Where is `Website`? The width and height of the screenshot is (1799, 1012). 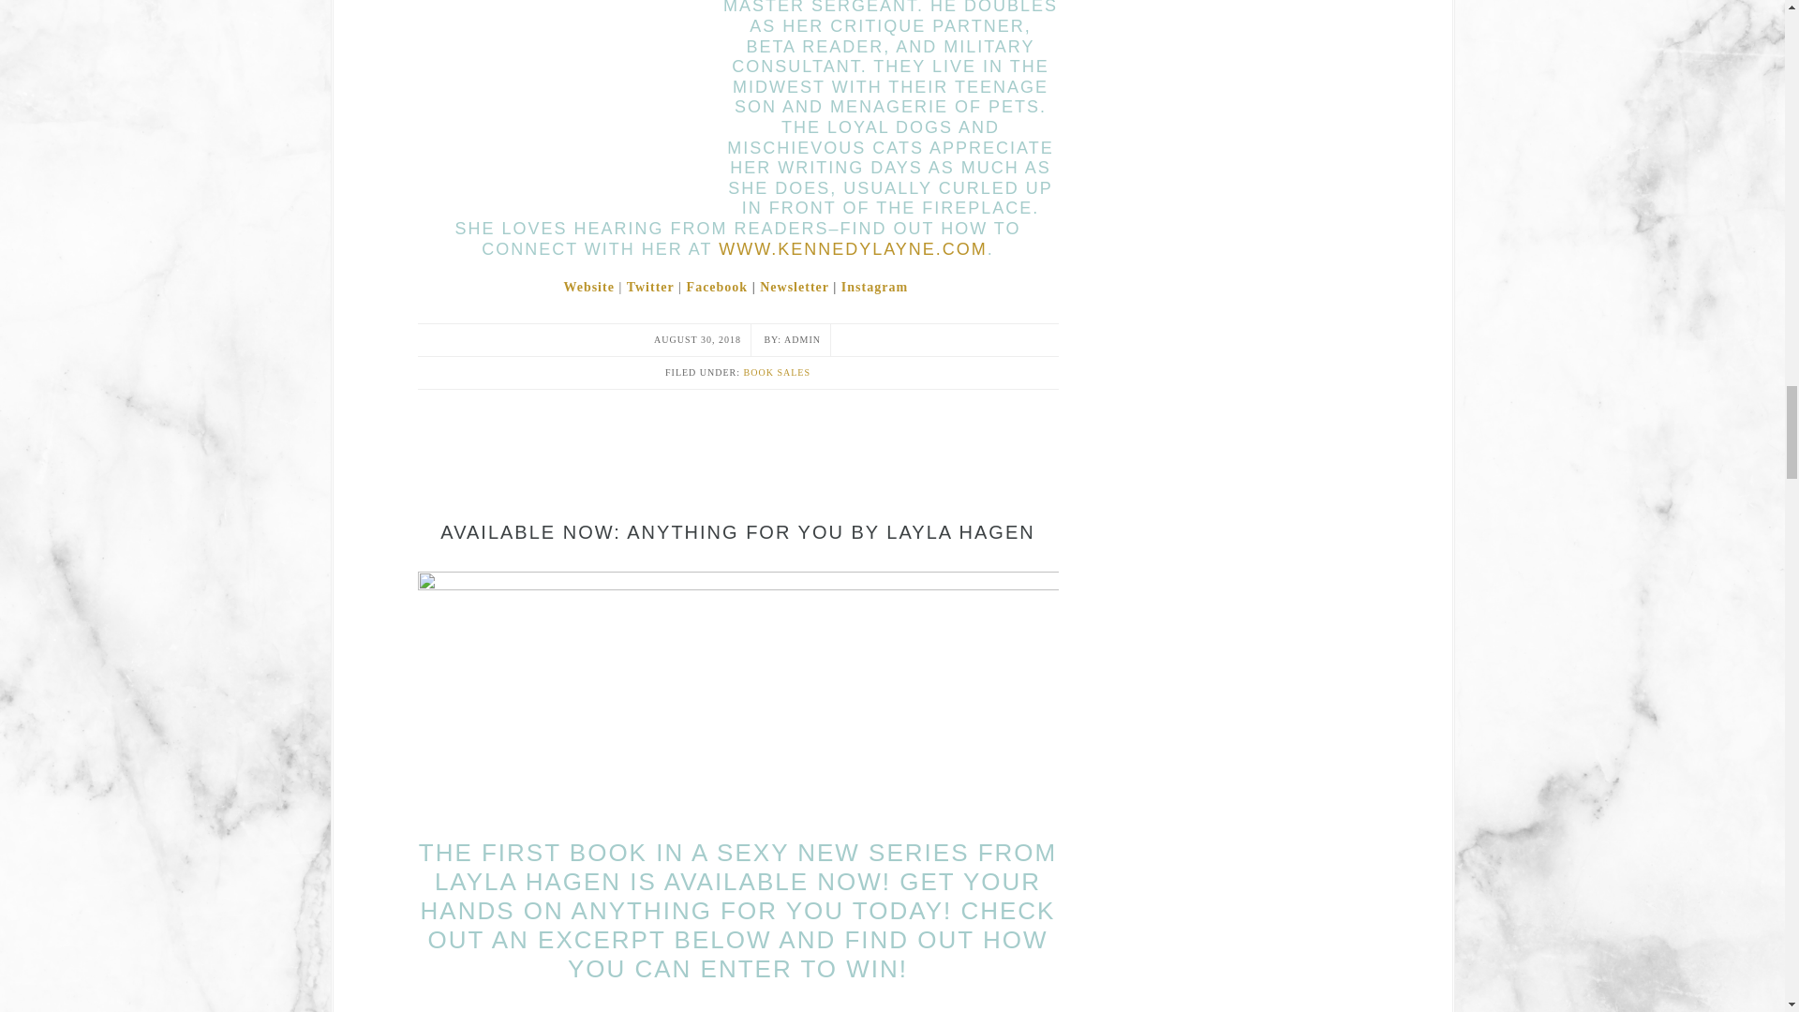
Website is located at coordinates (587, 287).